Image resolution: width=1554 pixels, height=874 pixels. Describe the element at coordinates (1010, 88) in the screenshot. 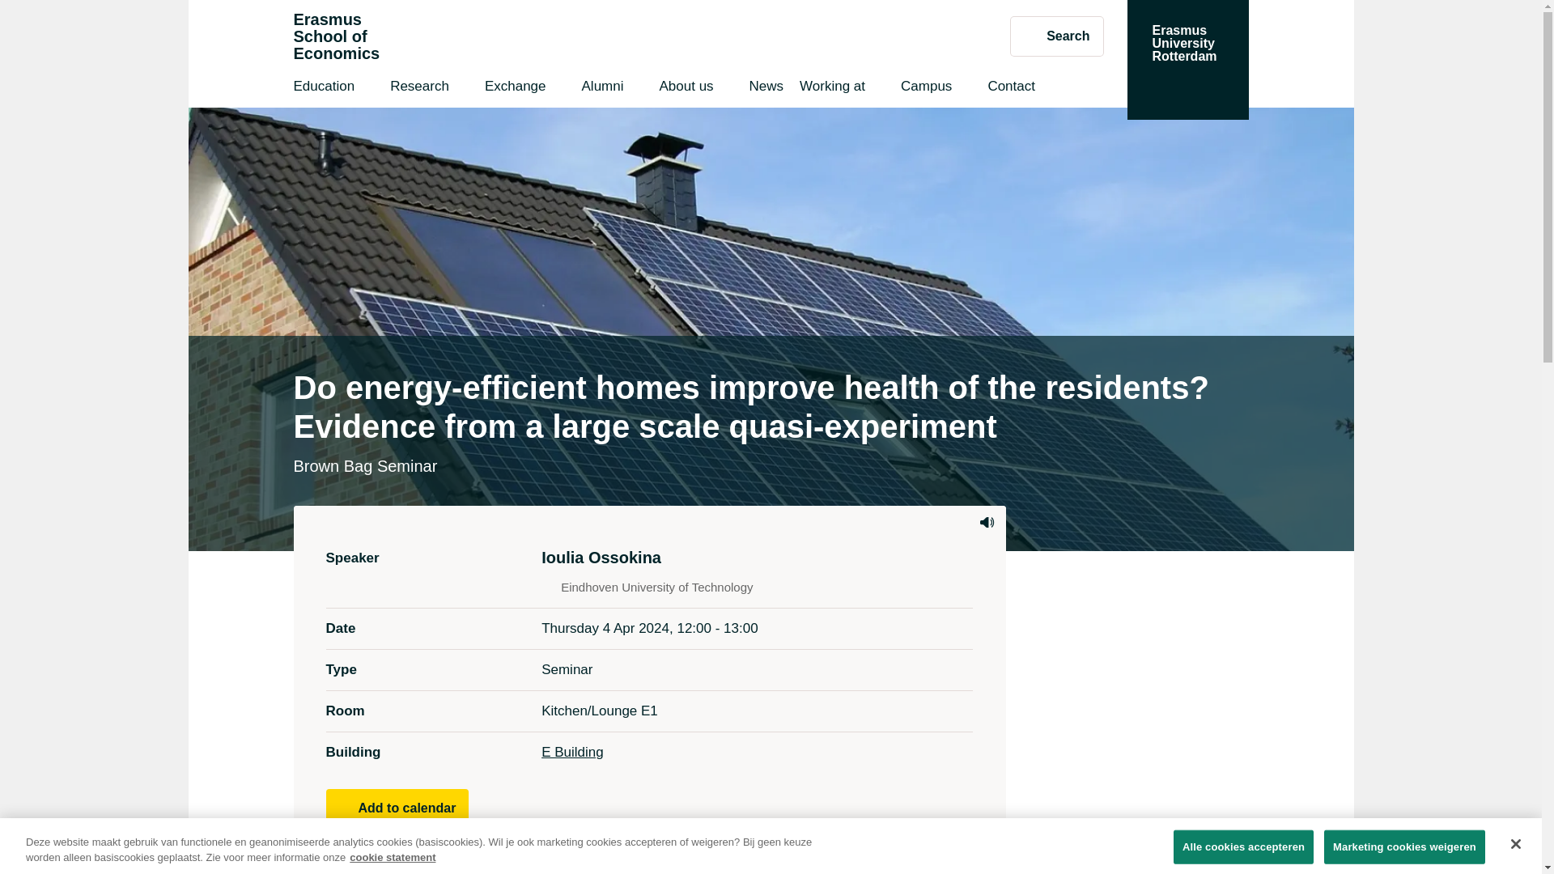

I see `Listen to this page using ReadSpeaker` at that location.